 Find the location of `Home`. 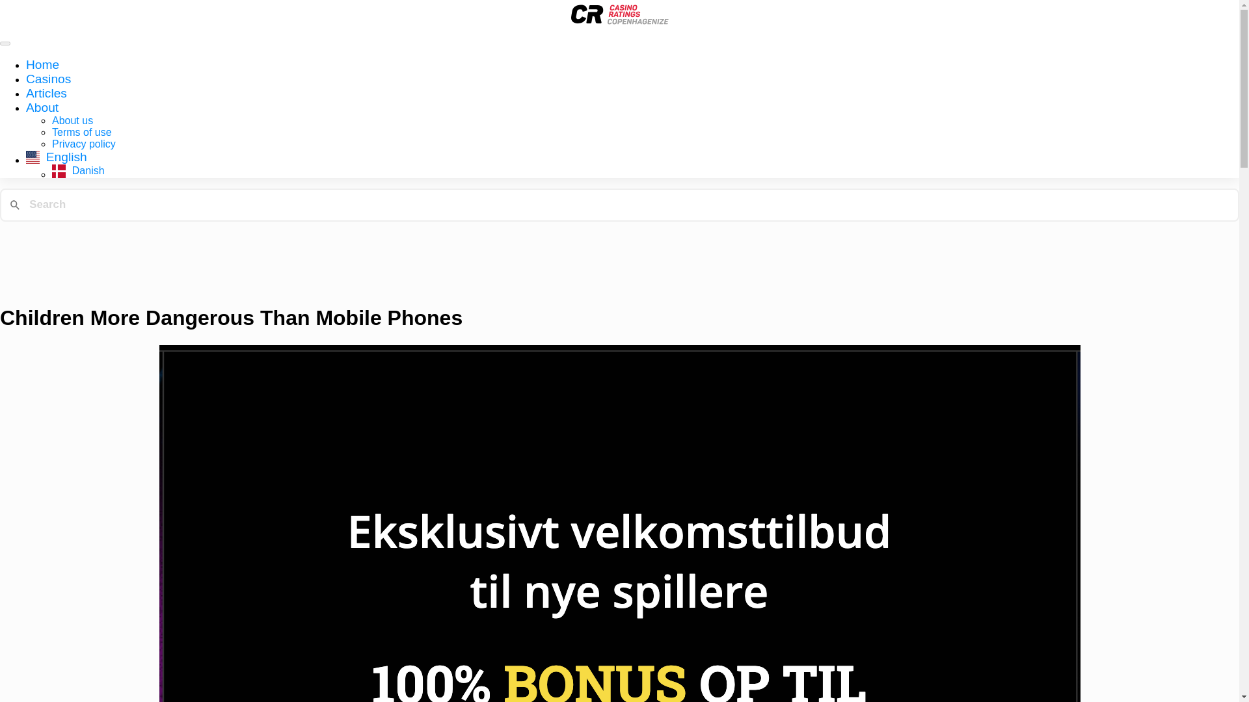

Home is located at coordinates (42, 64).